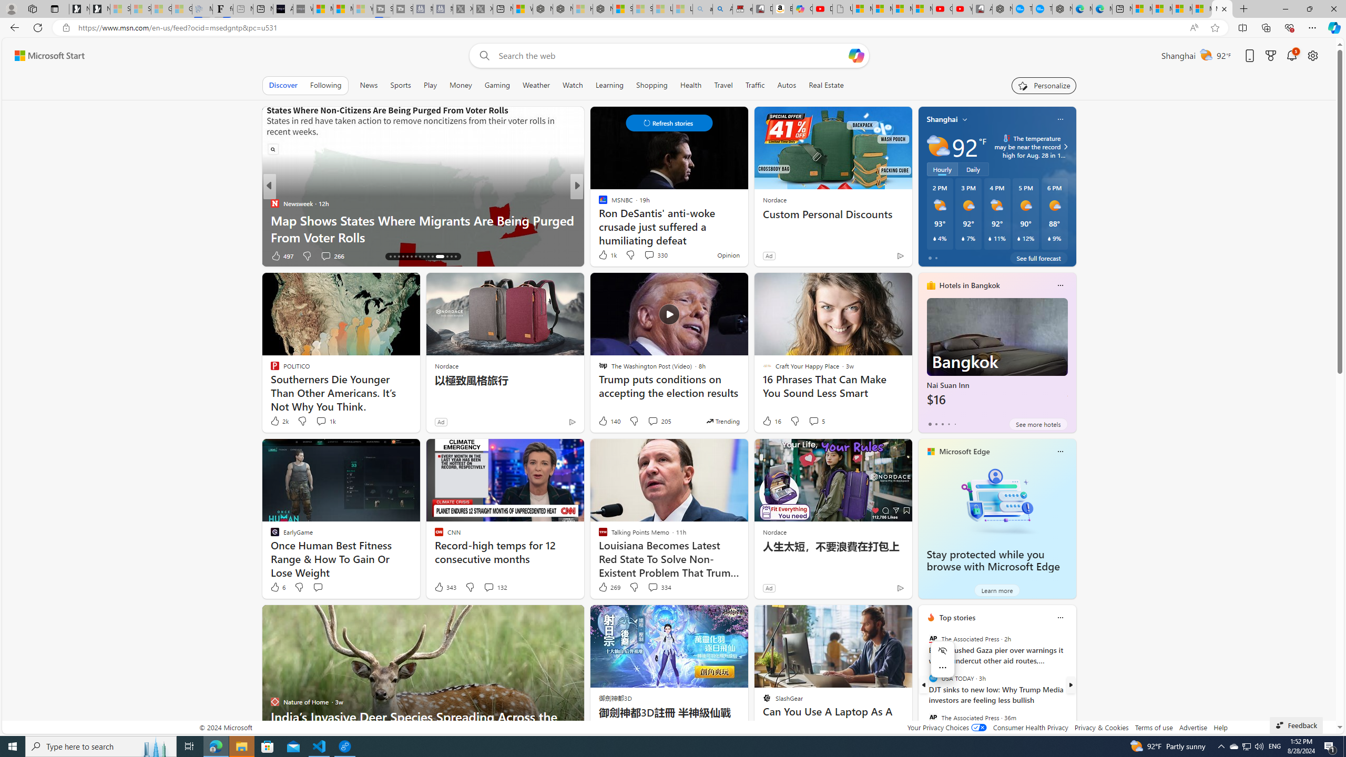 This screenshot has height=757, width=1346. What do you see at coordinates (942, 169) in the screenshot?
I see `Hourly` at bounding box center [942, 169].